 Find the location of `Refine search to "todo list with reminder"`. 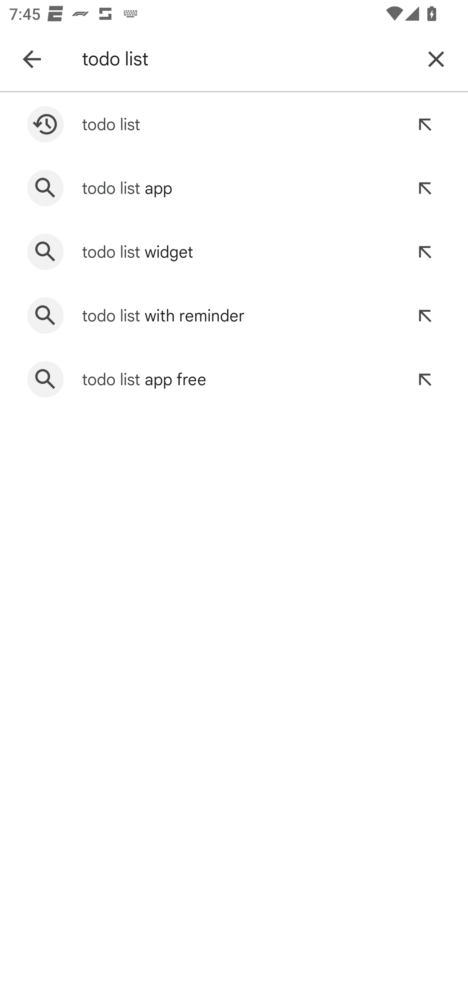

Refine search to "todo list with reminder" is located at coordinates (424, 316).